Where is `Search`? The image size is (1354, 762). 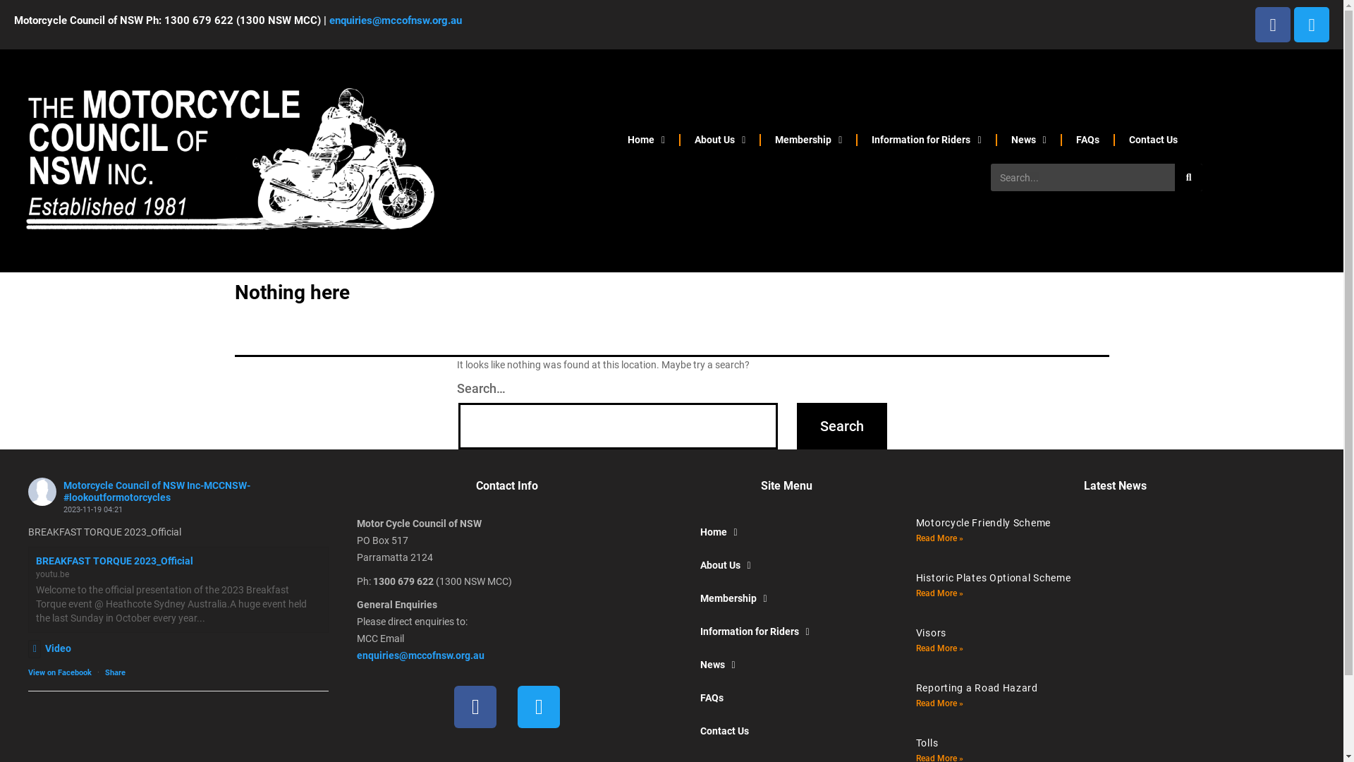
Search is located at coordinates (842, 426).